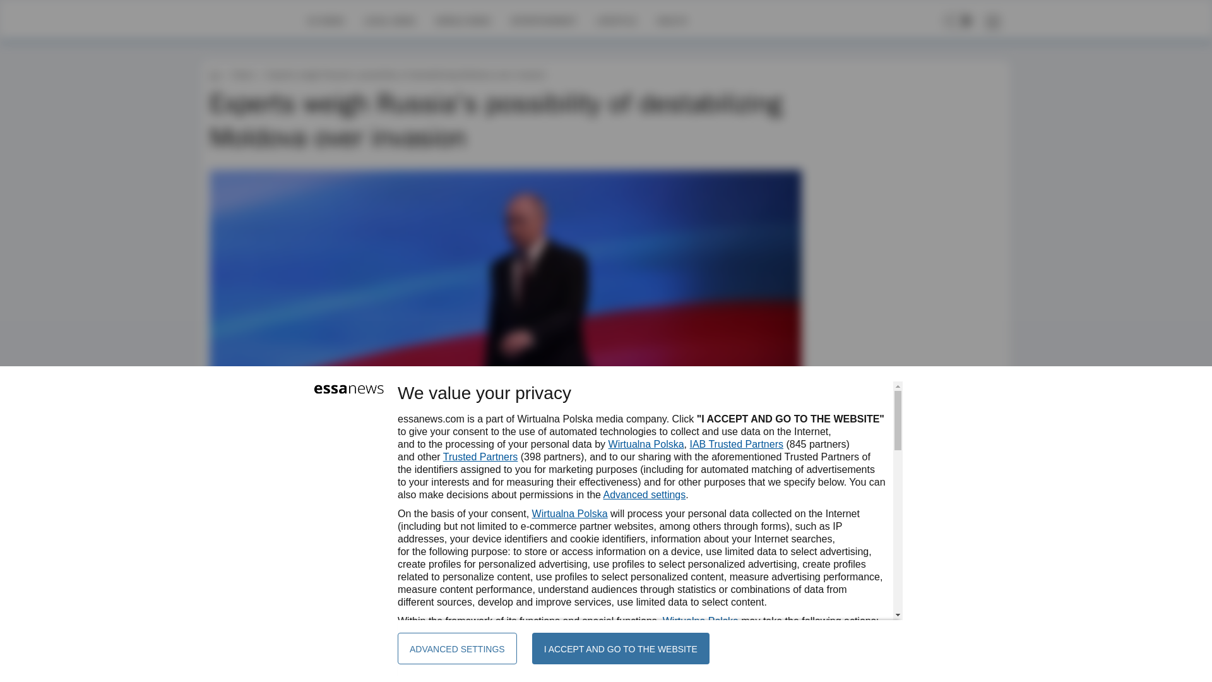 The image size is (1212, 682). I want to click on News, so click(242, 75).